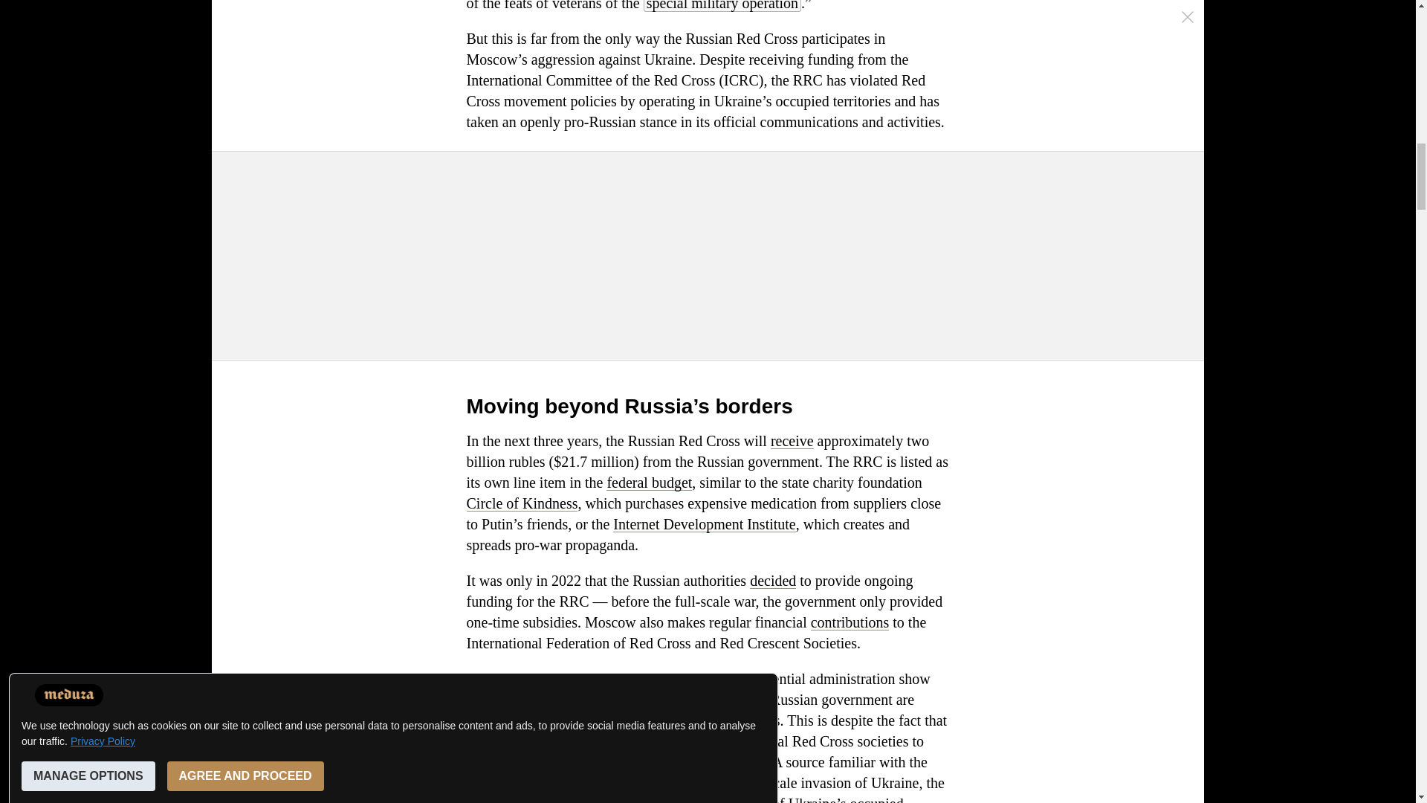  I want to click on contributions, so click(850, 622).